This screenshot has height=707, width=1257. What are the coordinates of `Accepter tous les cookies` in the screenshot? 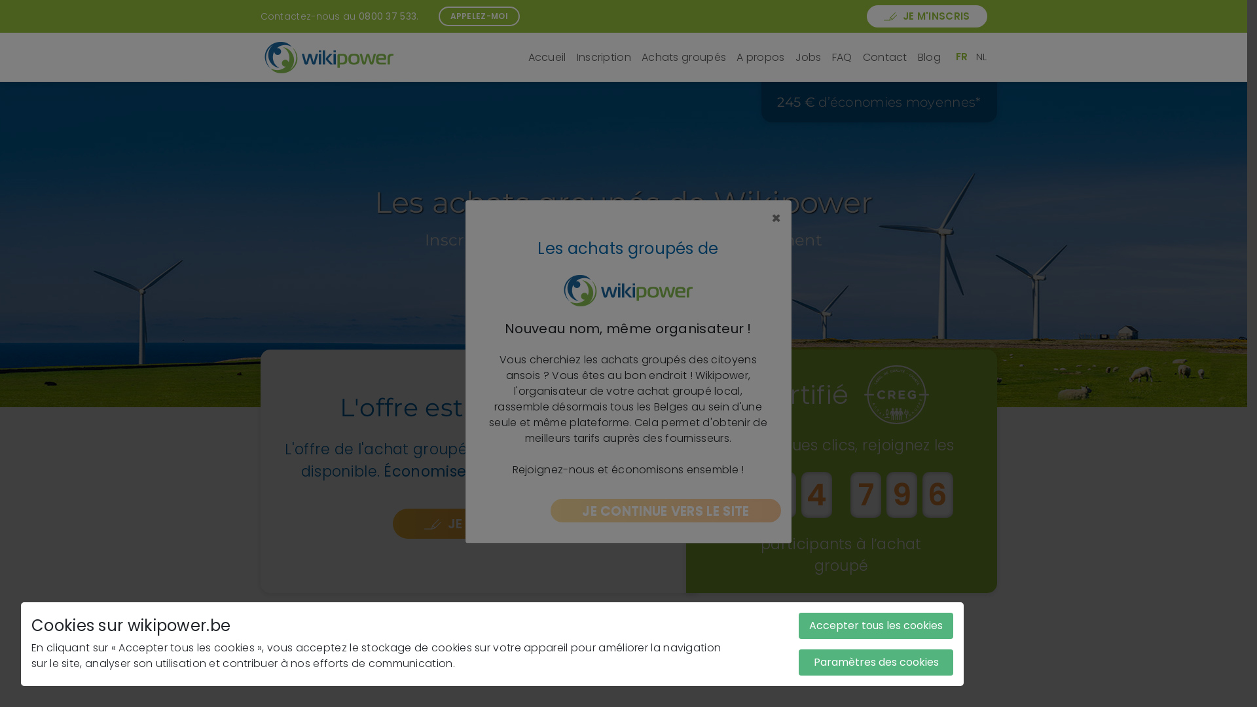 It's located at (876, 626).